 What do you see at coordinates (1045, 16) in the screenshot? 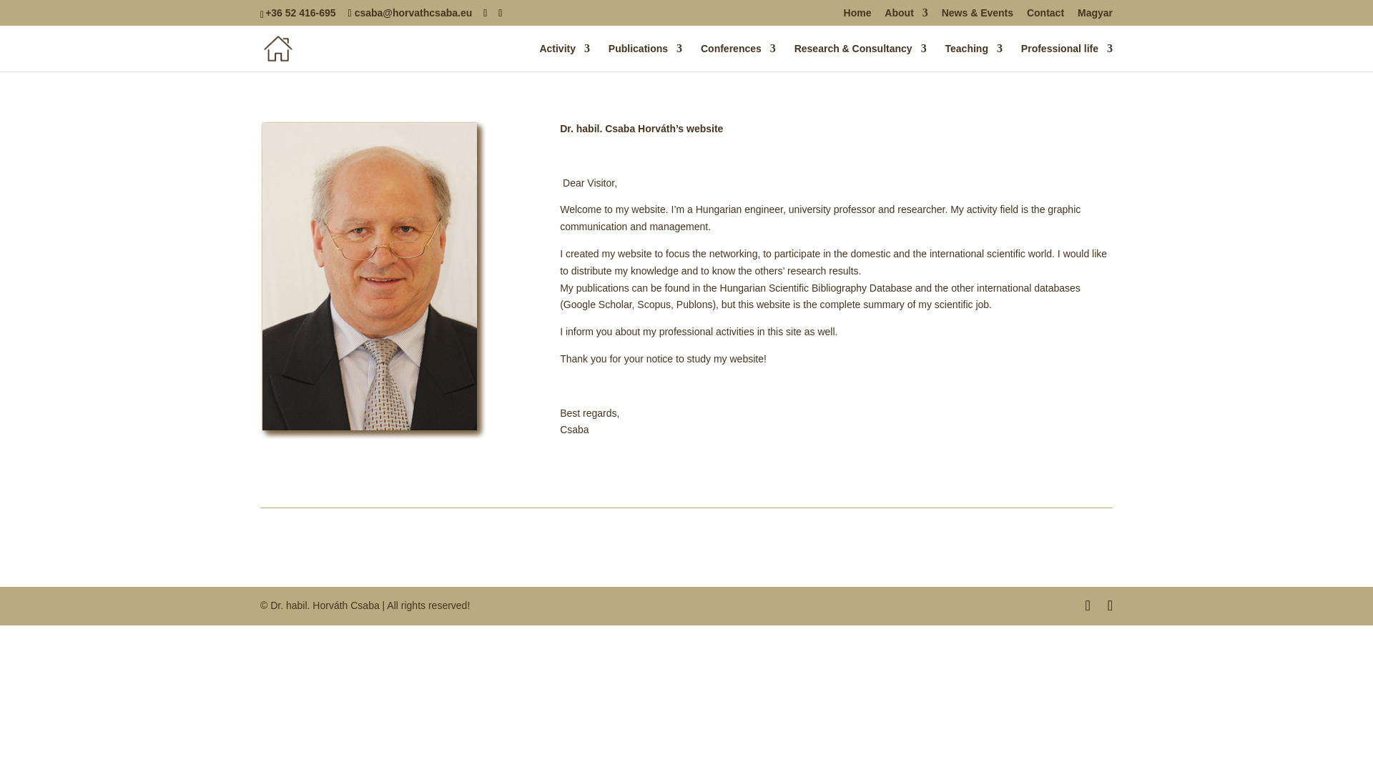
I see `Contact` at bounding box center [1045, 16].